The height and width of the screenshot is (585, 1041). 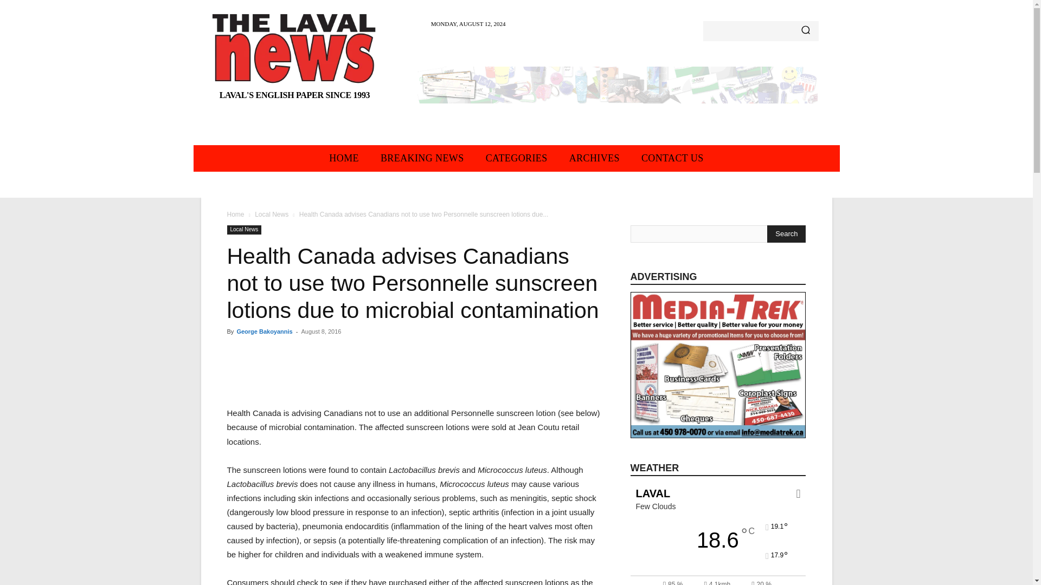 What do you see at coordinates (295, 48) in the screenshot?
I see `Logo of The Laval News` at bounding box center [295, 48].